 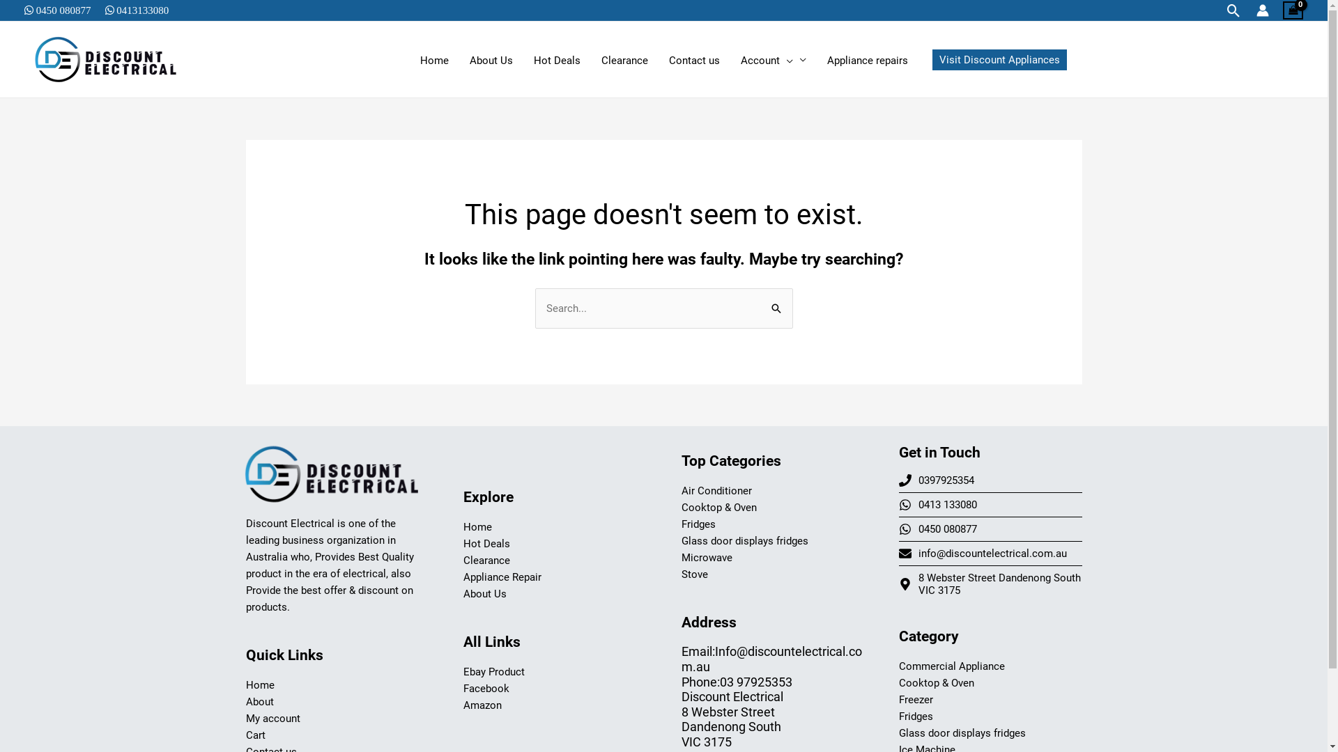 What do you see at coordinates (916, 716) in the screenshot?
I see `Fridges` at bounding box center [916, 716].